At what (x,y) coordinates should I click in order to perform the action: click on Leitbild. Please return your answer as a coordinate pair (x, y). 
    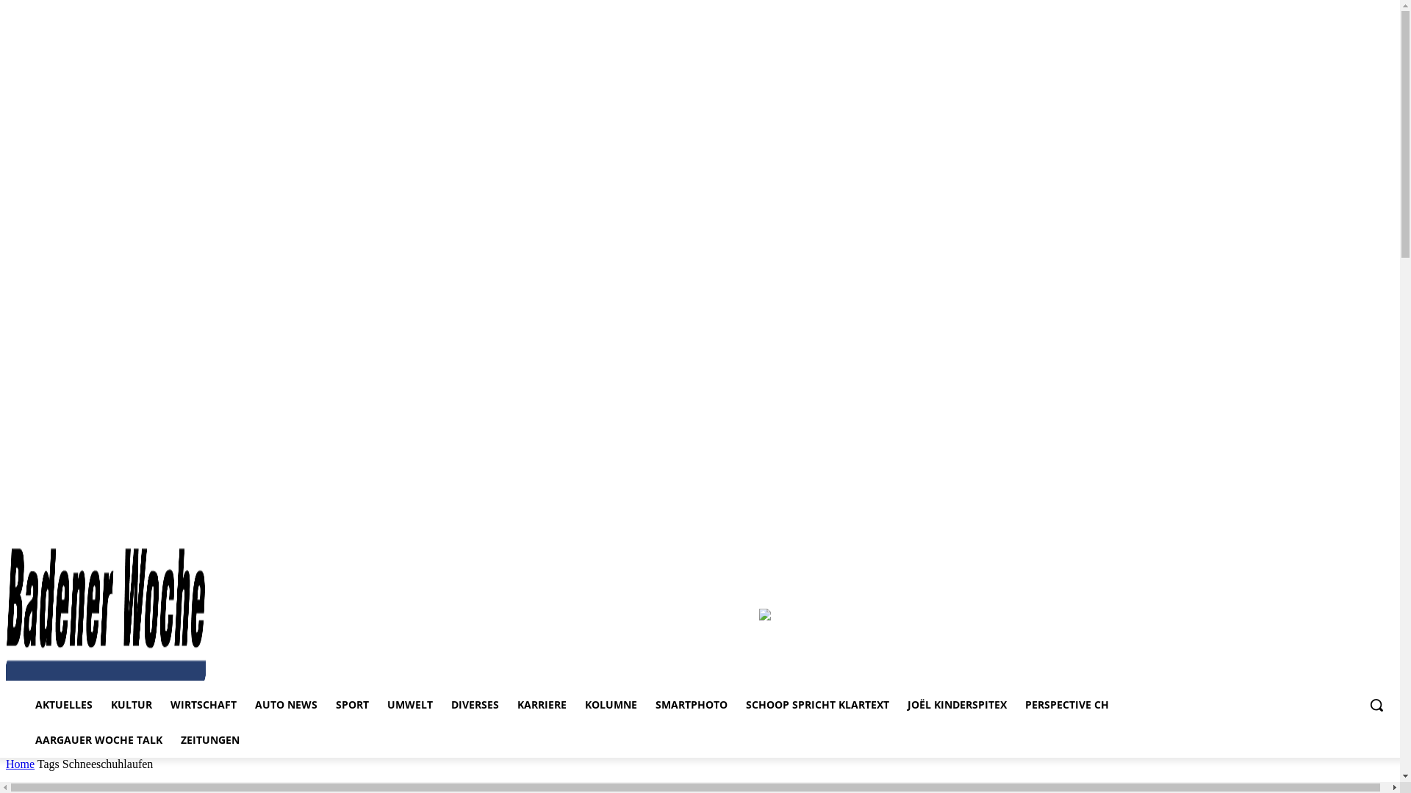
    Looking at the image, I should click on (1380, 538).